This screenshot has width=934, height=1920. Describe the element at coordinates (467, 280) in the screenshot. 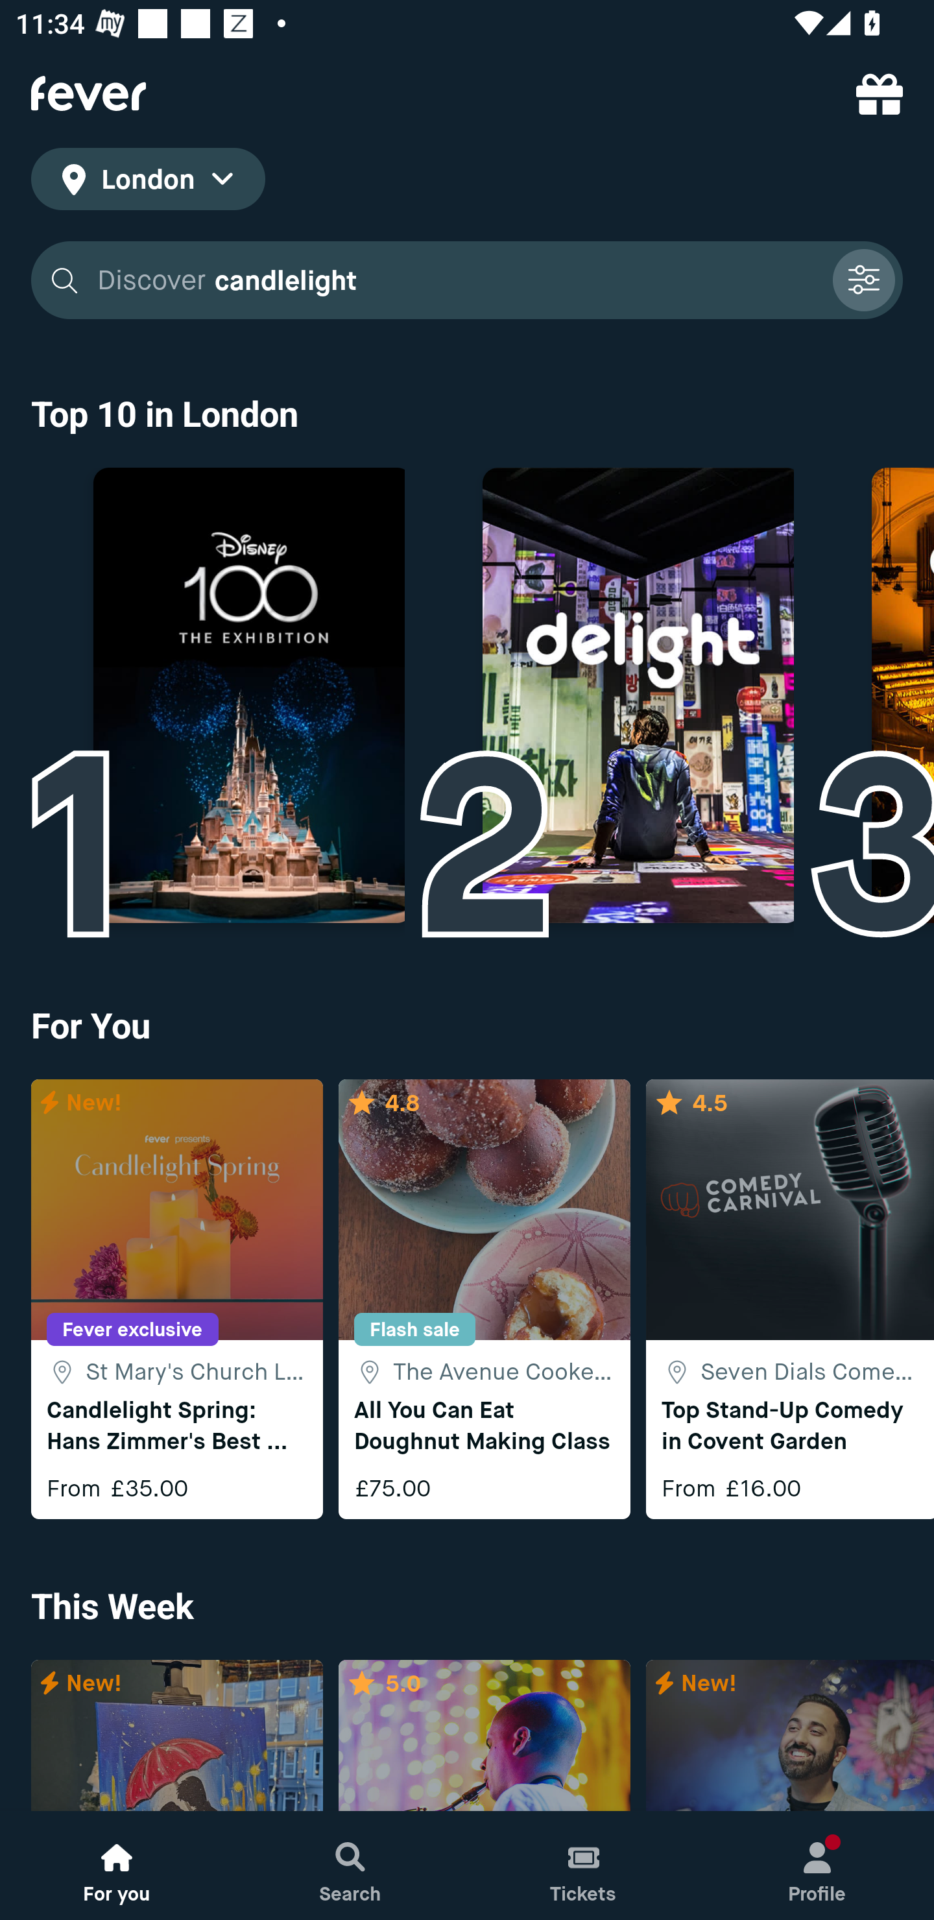

I see `Discover candlelight` at that location.